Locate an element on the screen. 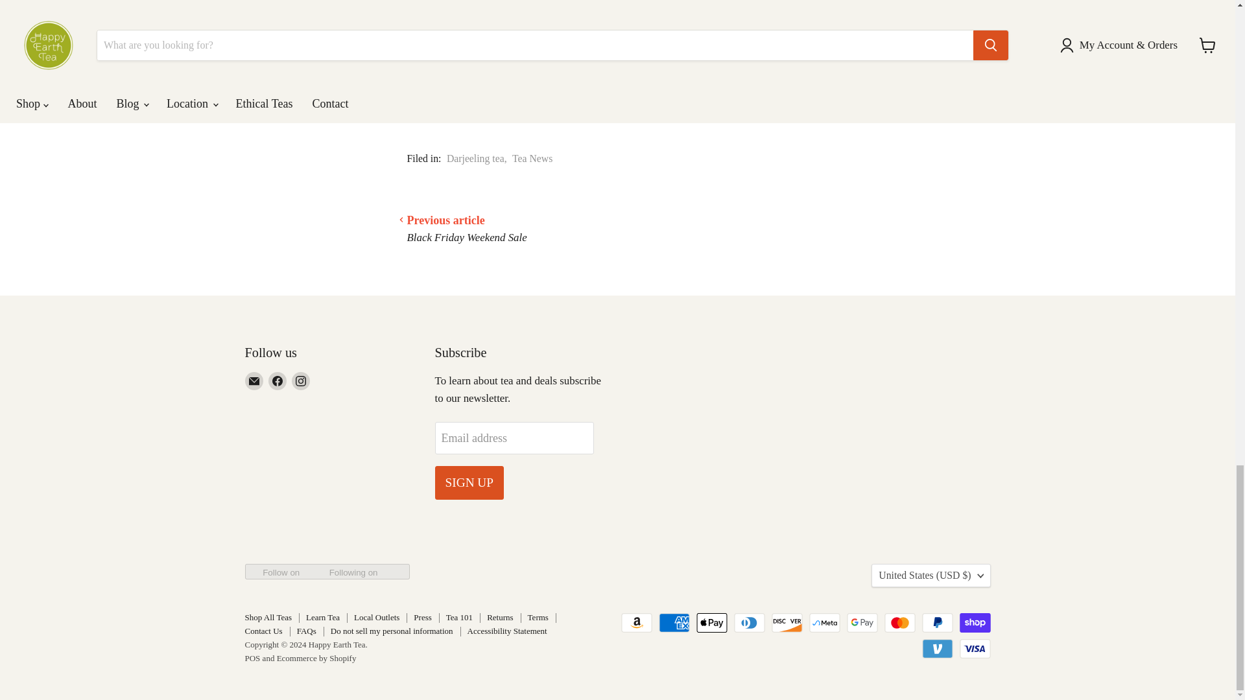  Show articles tagged Darjeeling tea is located at coordinates (475, 158).